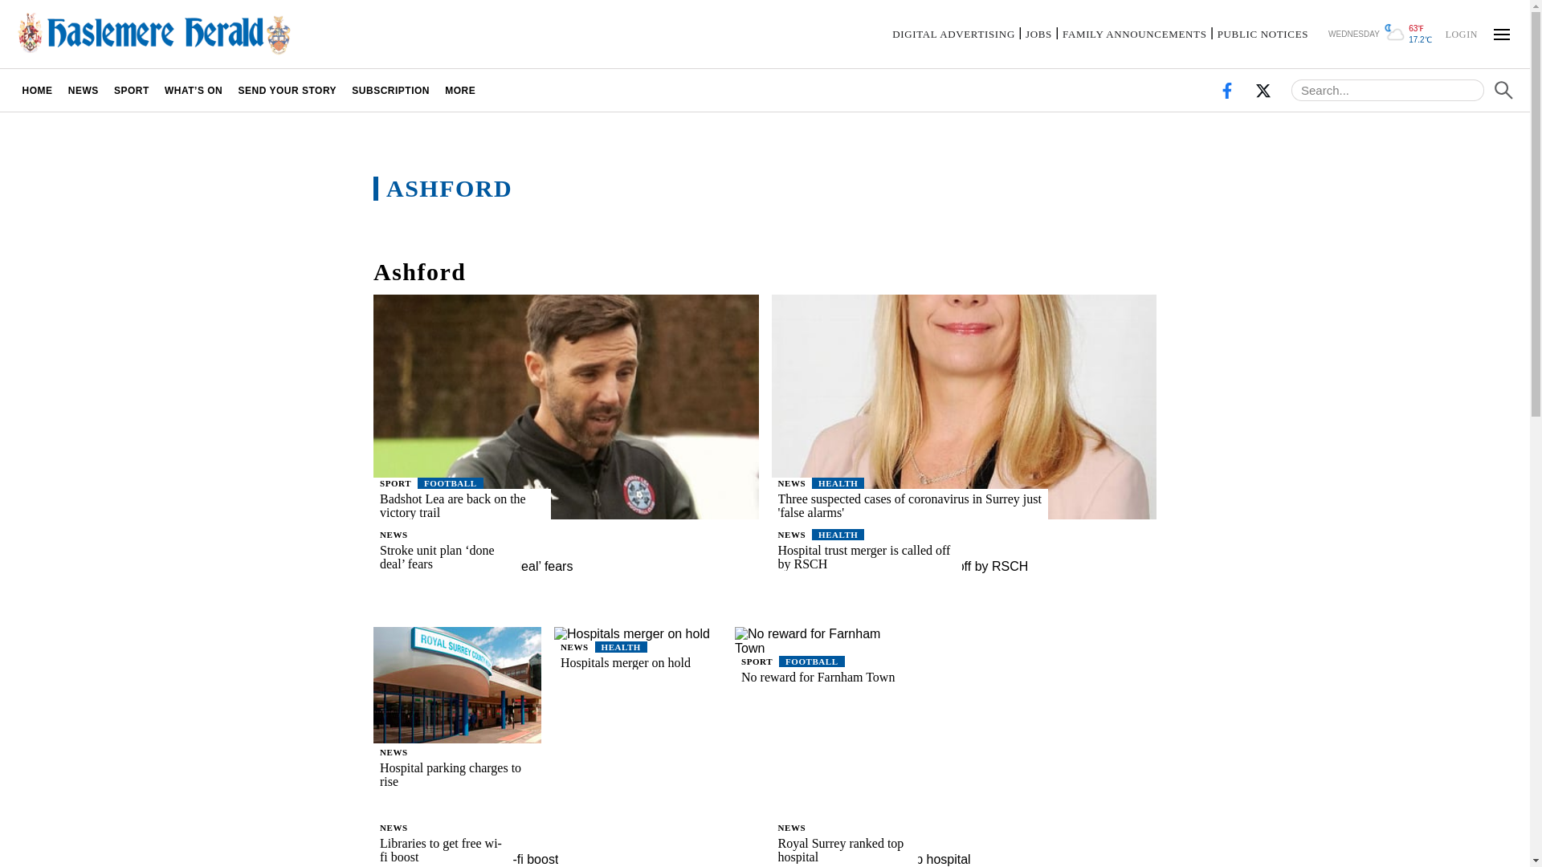 This screenshot has height=867, width=1542. I want to click on Hospital parking charges to rise, so click(456, 774).